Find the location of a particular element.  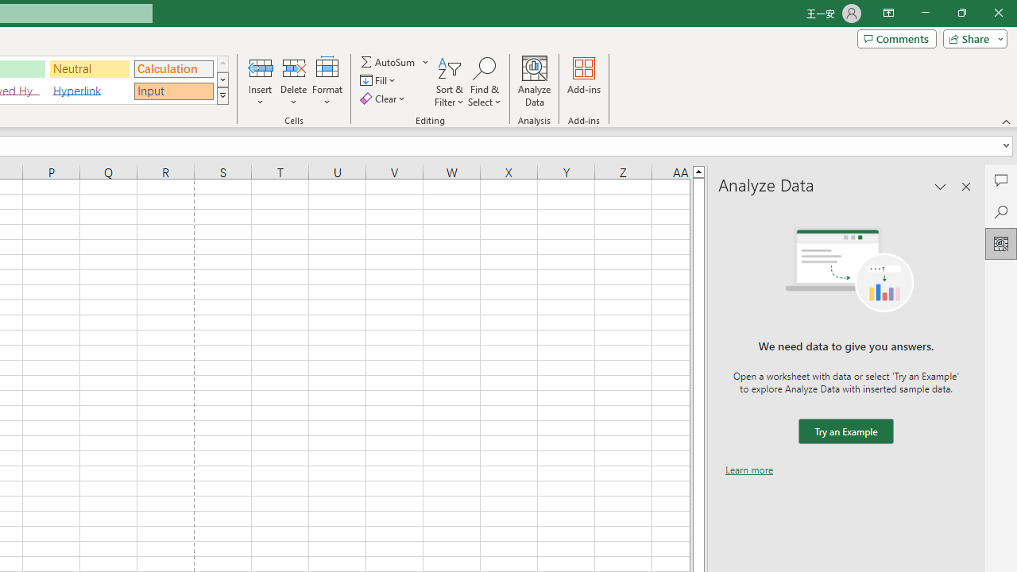

Insert Cells is located at coordinates (261, 67).